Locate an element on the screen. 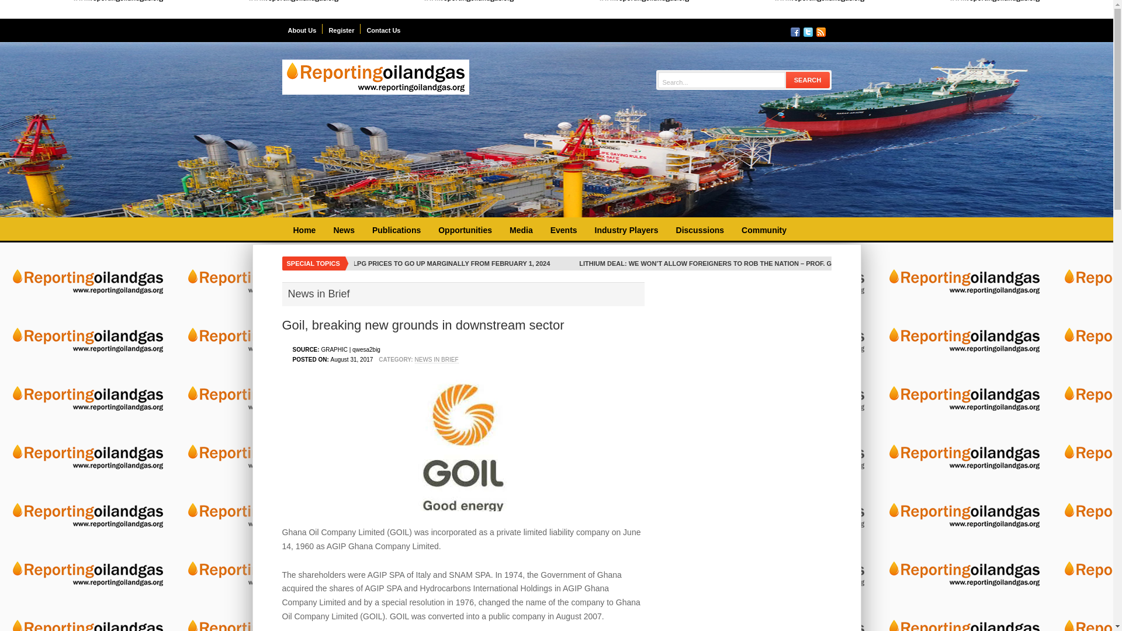  Events is located at coordinates (563, 230).